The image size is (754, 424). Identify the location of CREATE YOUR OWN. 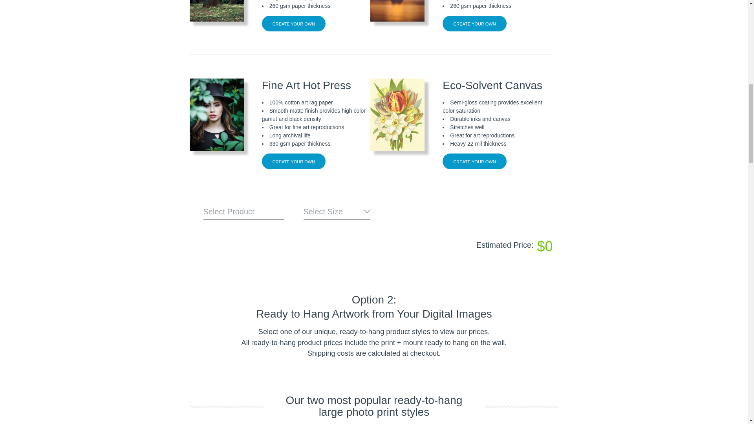
(474, 23).